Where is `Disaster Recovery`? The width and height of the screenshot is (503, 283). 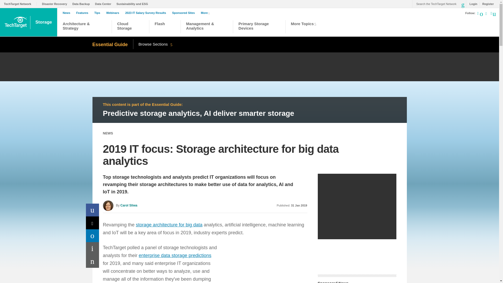
Disaster Recovery is located at coordinates (56, 4).